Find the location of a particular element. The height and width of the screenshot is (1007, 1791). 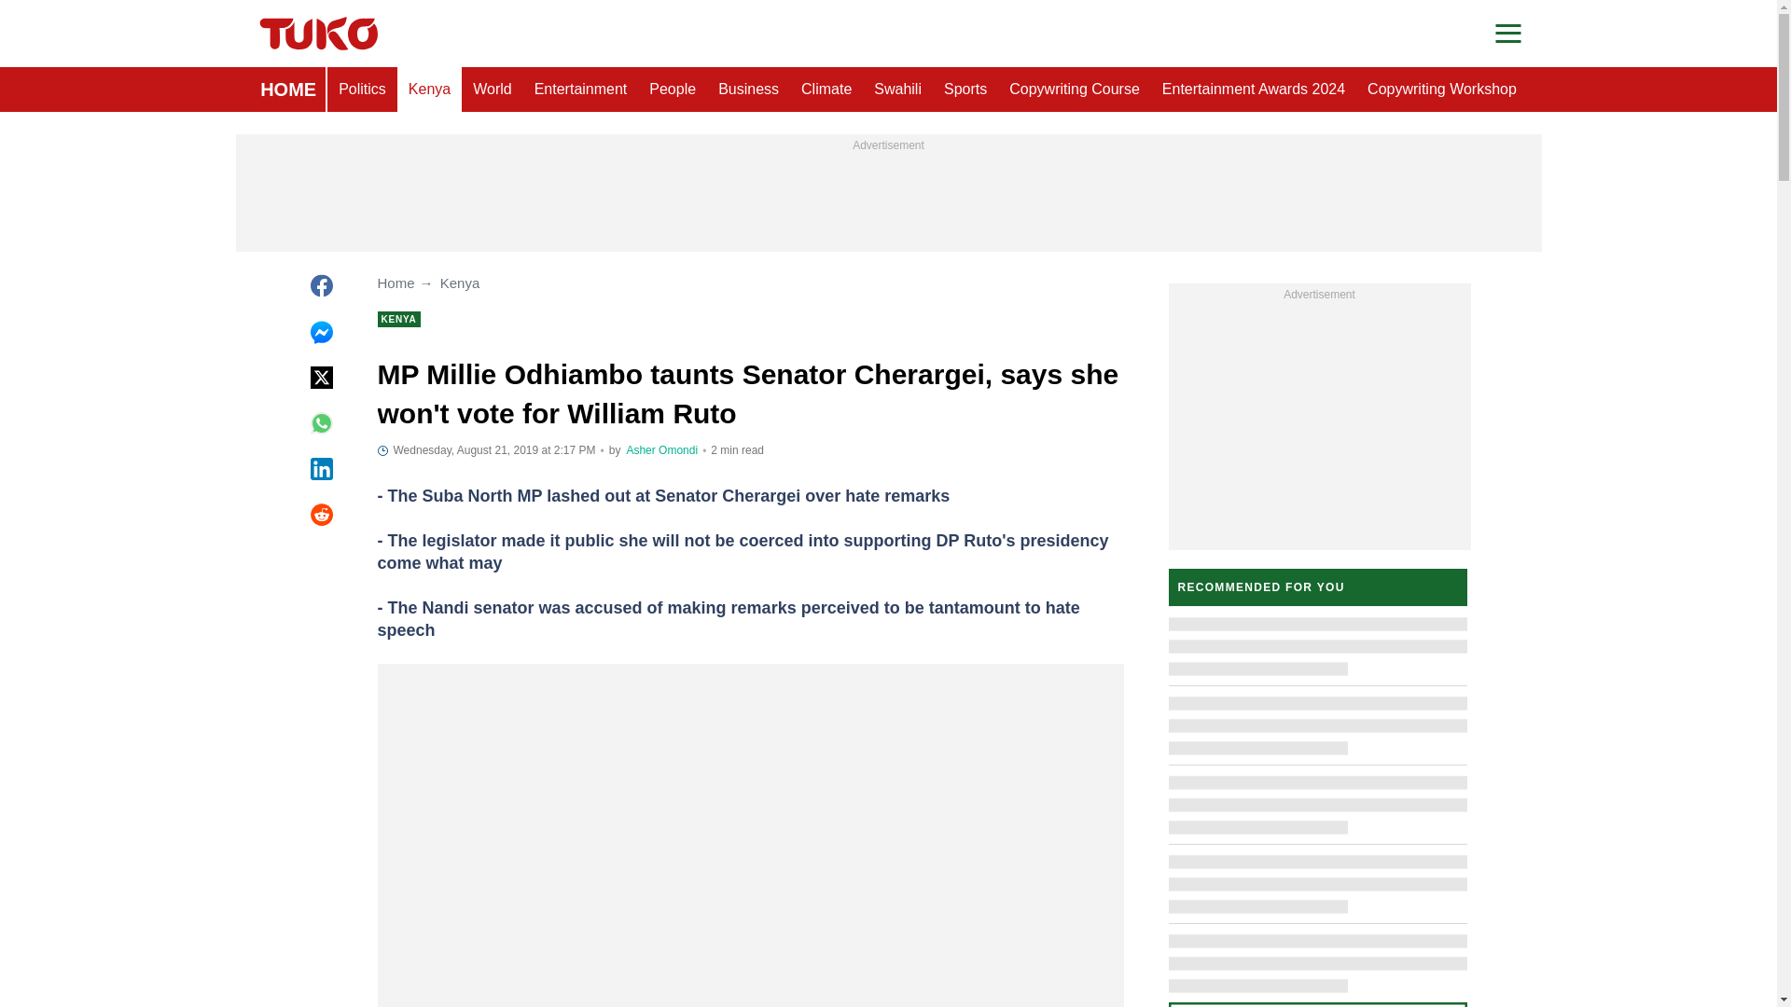

Copywriting Workshop is located at coordinates (1441, 90).